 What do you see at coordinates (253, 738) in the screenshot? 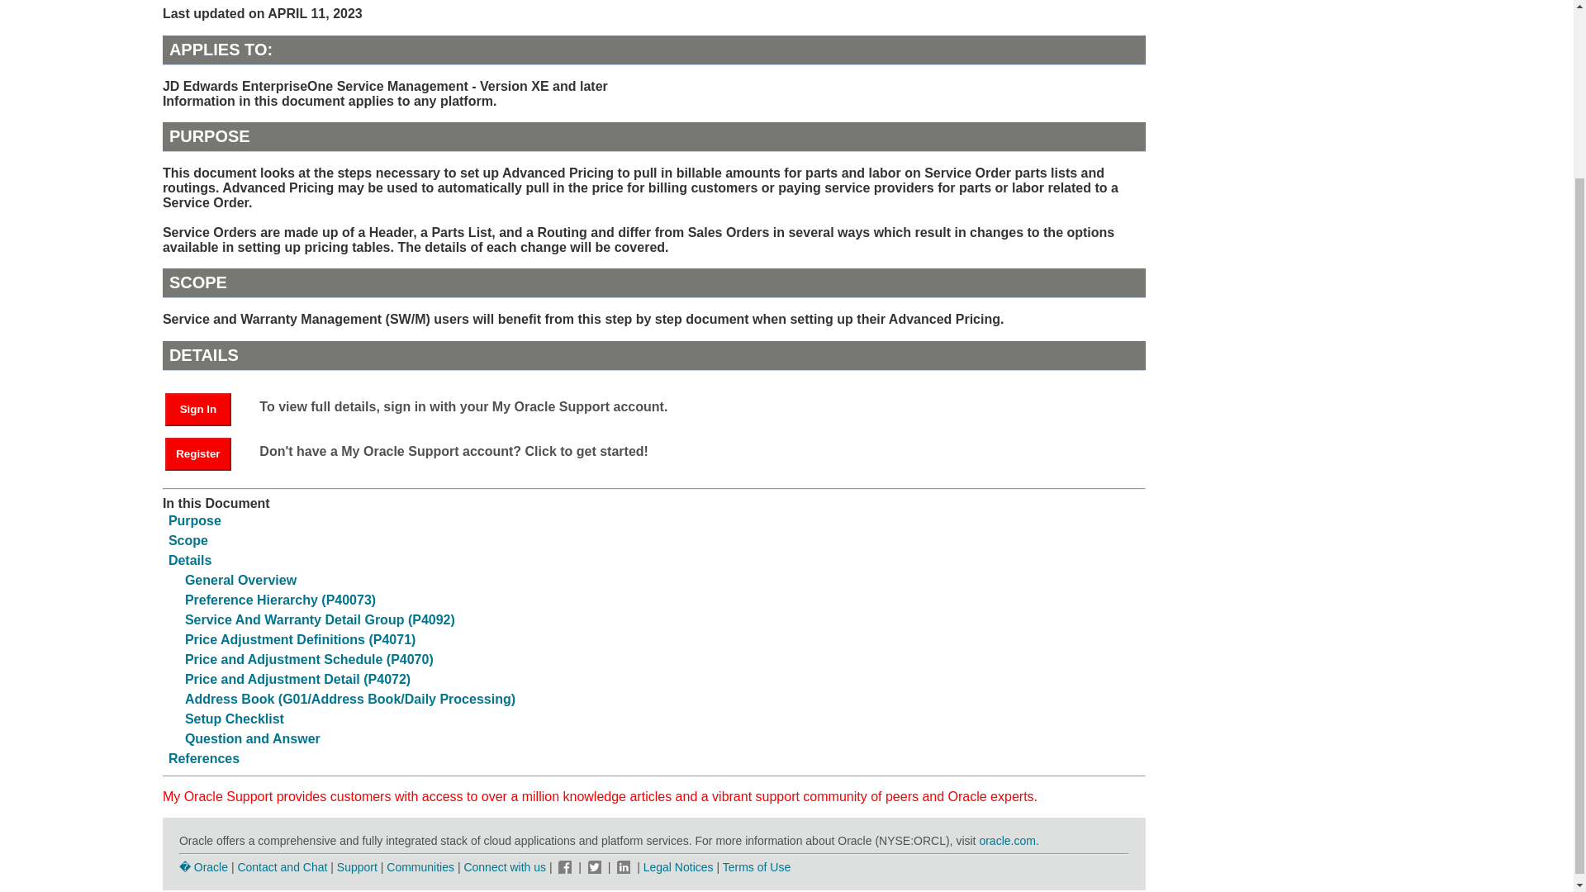
I see `Question and Answer` at bounding box center [253, 738].